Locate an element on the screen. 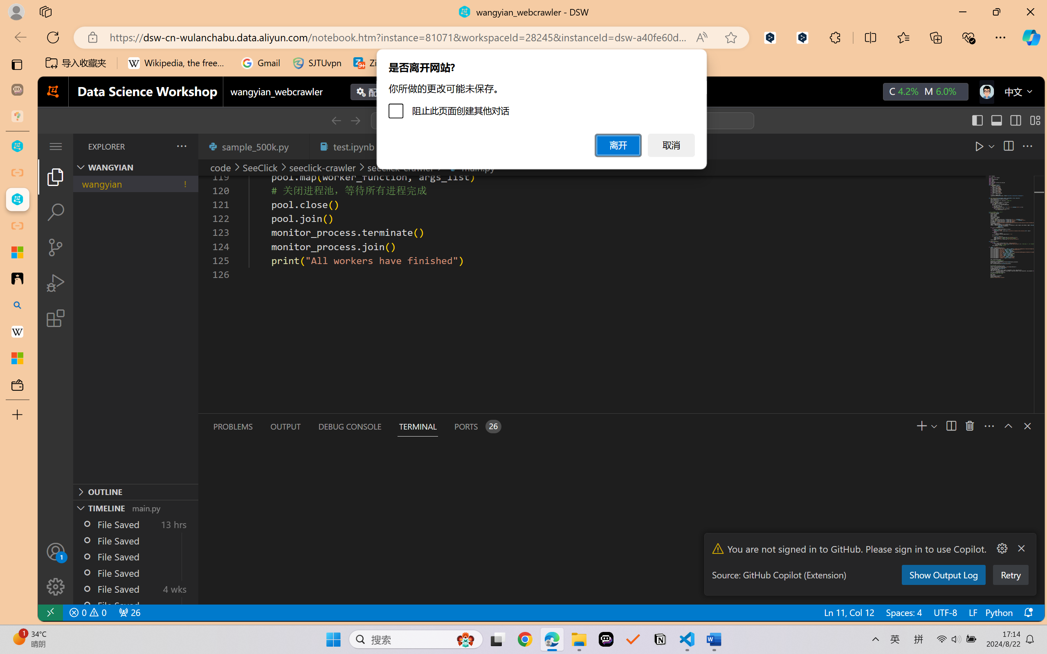 The height and width of the screenshot is (654, 1047). An abstract genetic concept is located at coordinates (453, 349).